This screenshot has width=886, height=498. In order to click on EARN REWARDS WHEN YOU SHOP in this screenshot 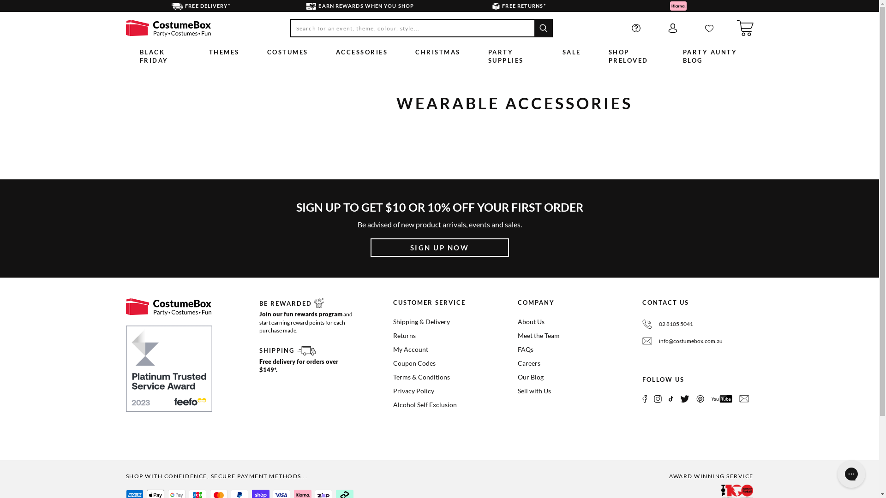, I will do `click(360, 6)`.